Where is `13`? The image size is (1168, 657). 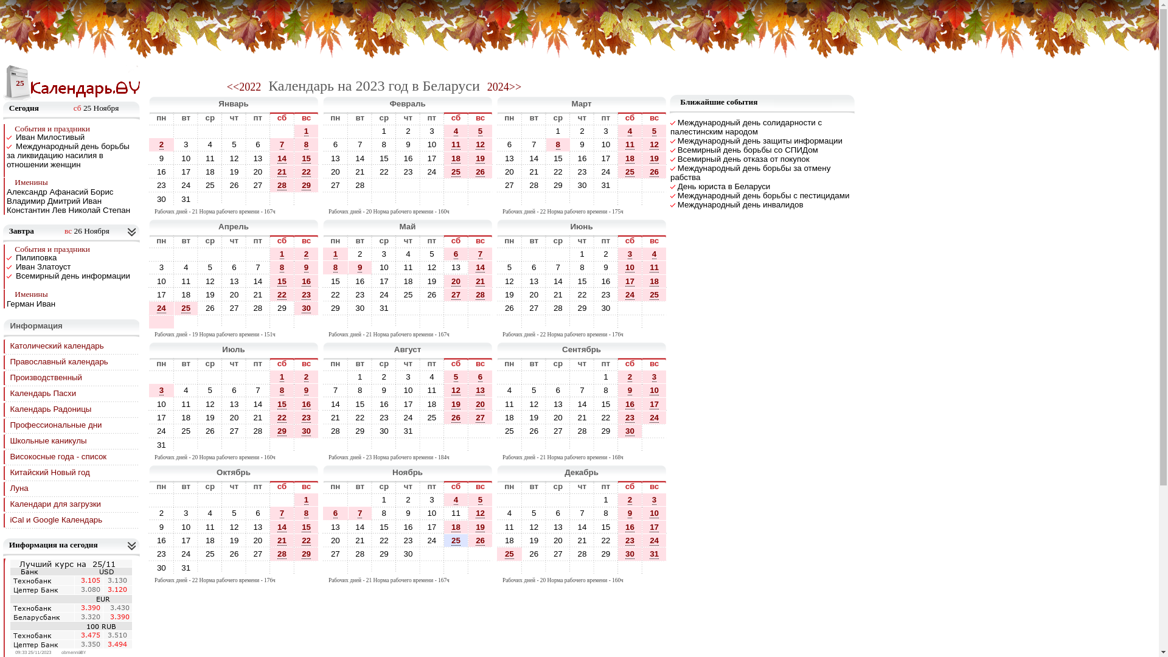 13 is located at coordinates (234, 404).